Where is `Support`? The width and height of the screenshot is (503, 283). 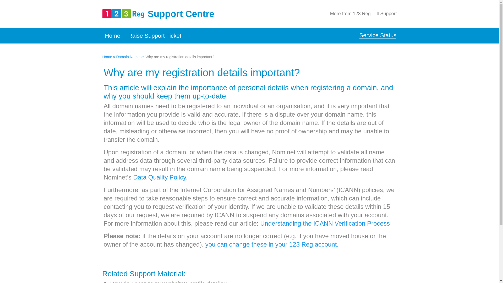 Support is located at coordinates (386, 14).